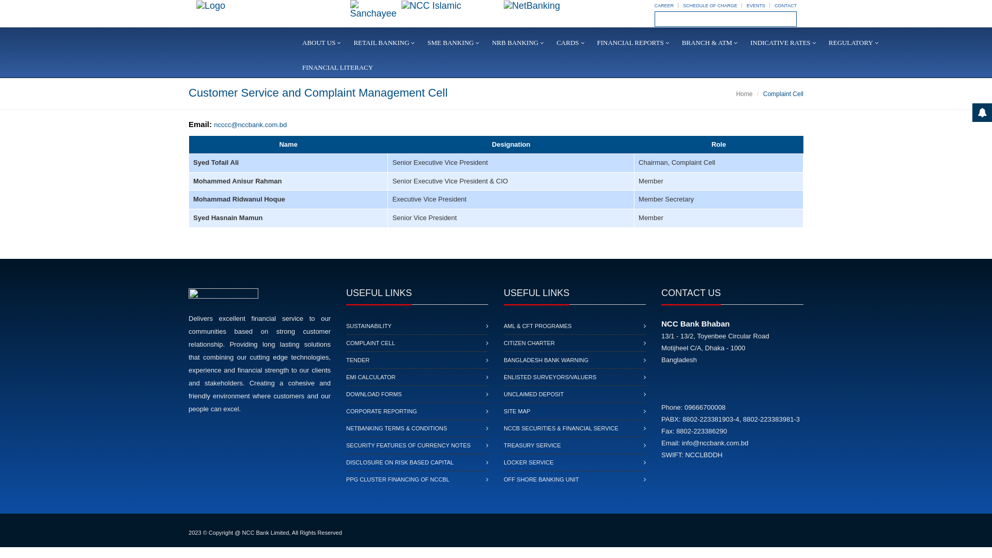 The width and height of the screenshot is (992, 558). Describe the element at coordinates (784, 43) in the screenshot. I see `INDICATIVE RATES` at that location.